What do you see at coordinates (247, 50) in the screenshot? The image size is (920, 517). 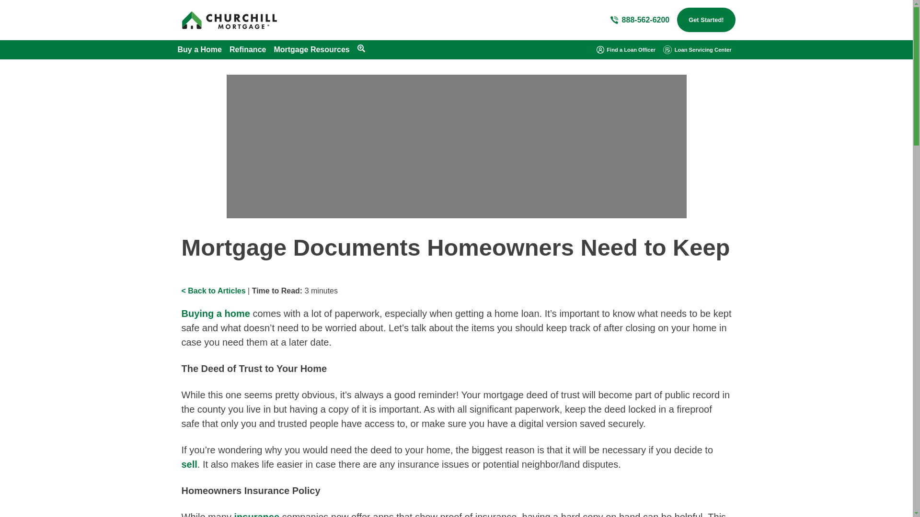 I see `Refinance` at bounding box center [247, 50].